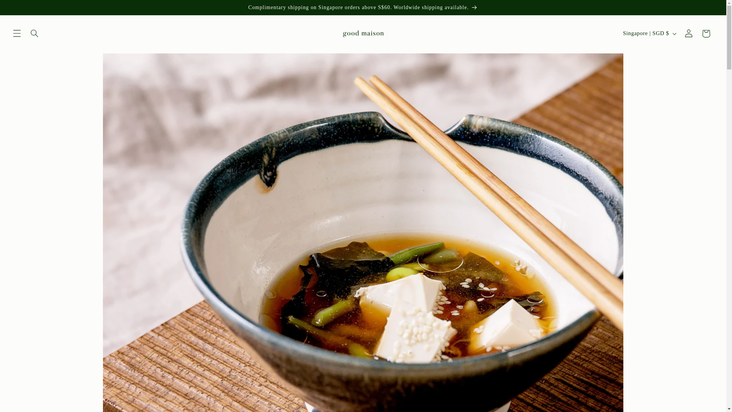 Image resolution: width=732 pixels, height=412 pixels. I want to click on Skip to content, so click(24, 9).